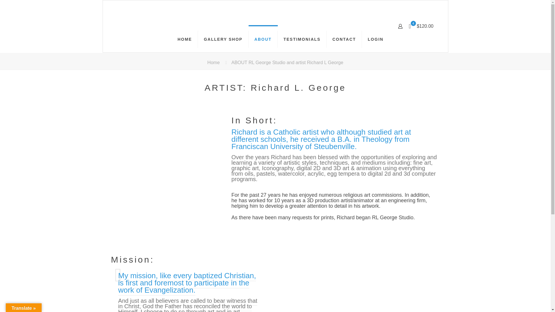 This screenshot has width=555, height=312. What do you see at coordinates (213, 62) in the screenshot?
I see `Home` at bounding box center [213, 62].